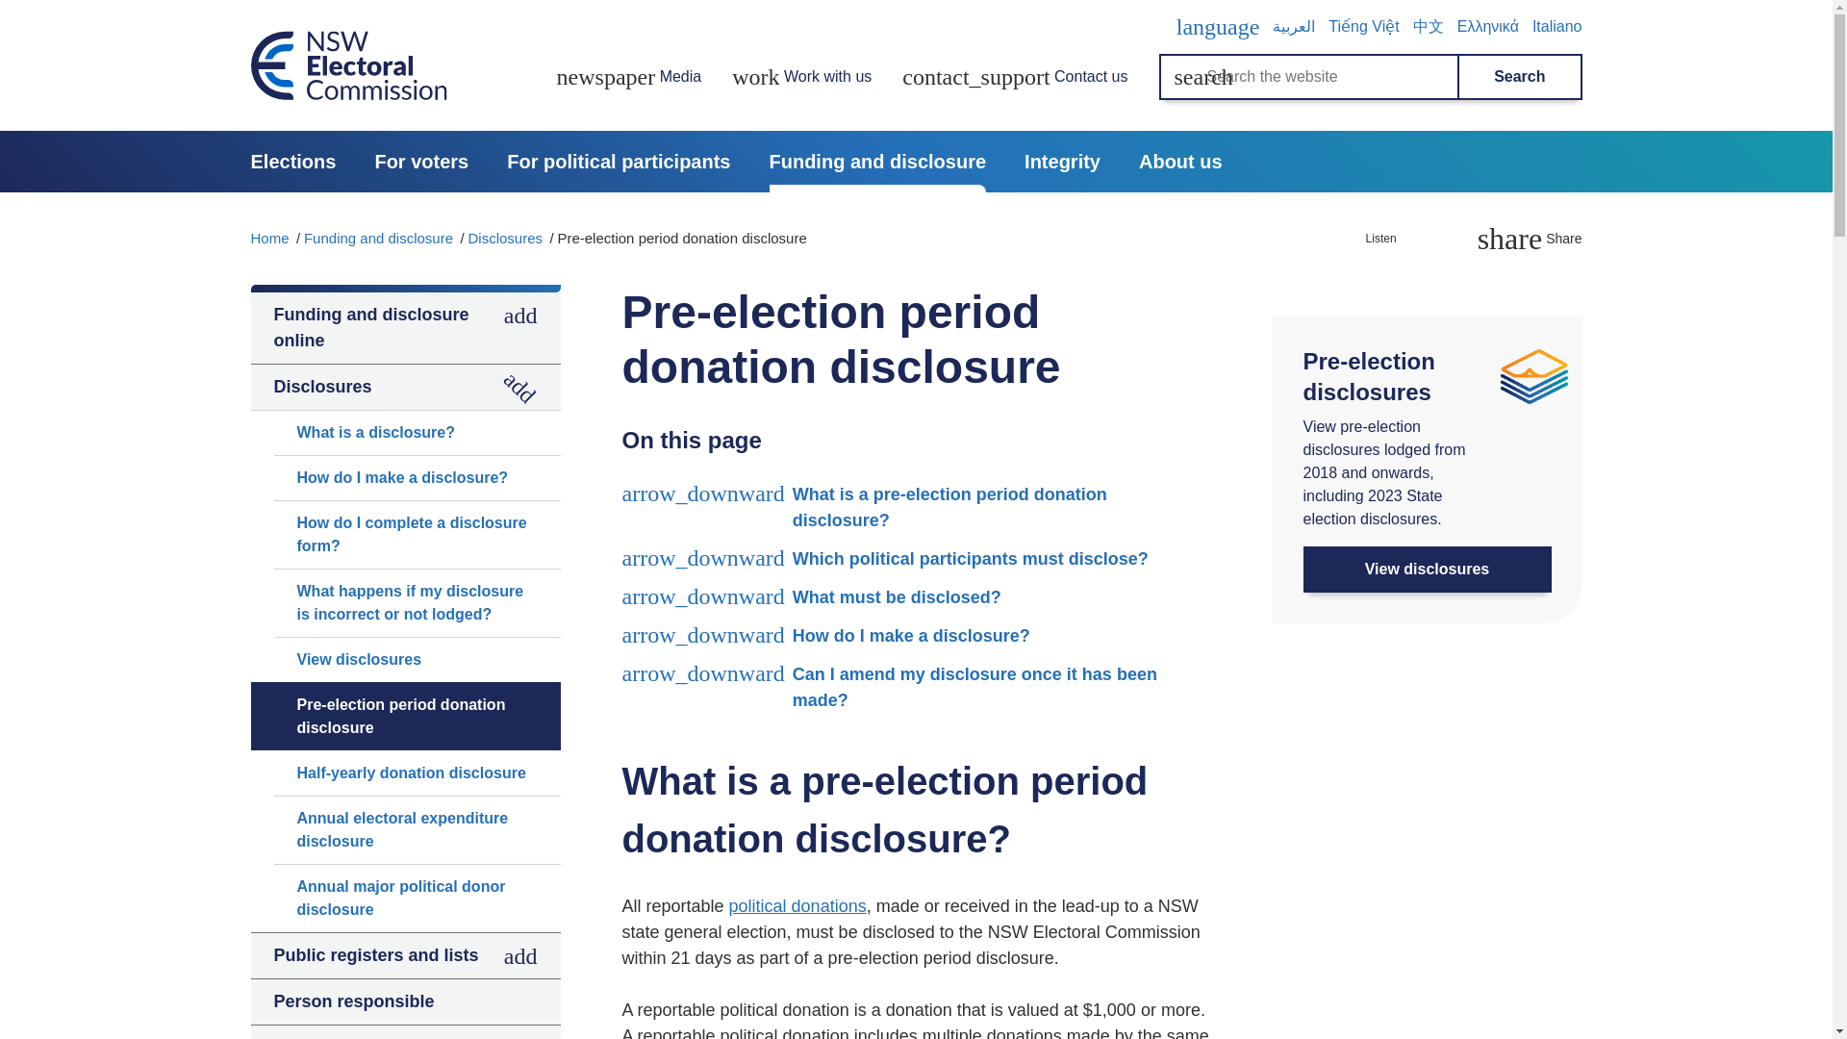 Image resolution: width=1847 pixels, height=1039 pixels. What do you see at coordinates (1518, 77) in the screenshot?
I see `Search` at bounding box center [1518, 77].